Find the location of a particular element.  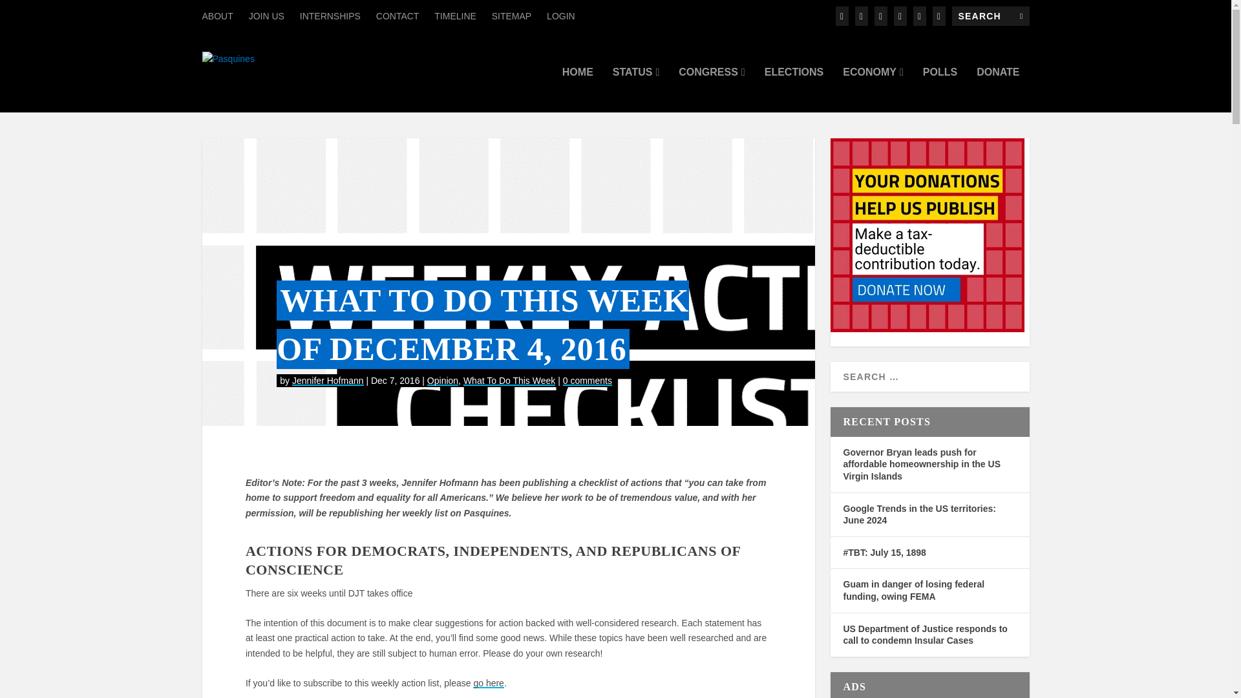

JOIN US is located at coordinates (266, 16).